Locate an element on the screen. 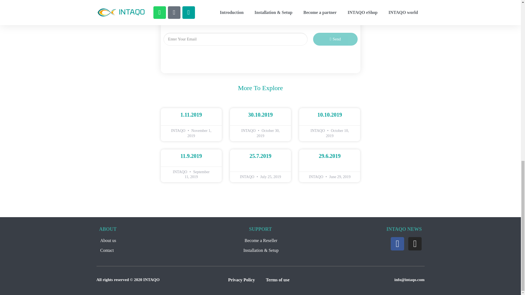  1.11.2019 is located at coordinates (191, 115).